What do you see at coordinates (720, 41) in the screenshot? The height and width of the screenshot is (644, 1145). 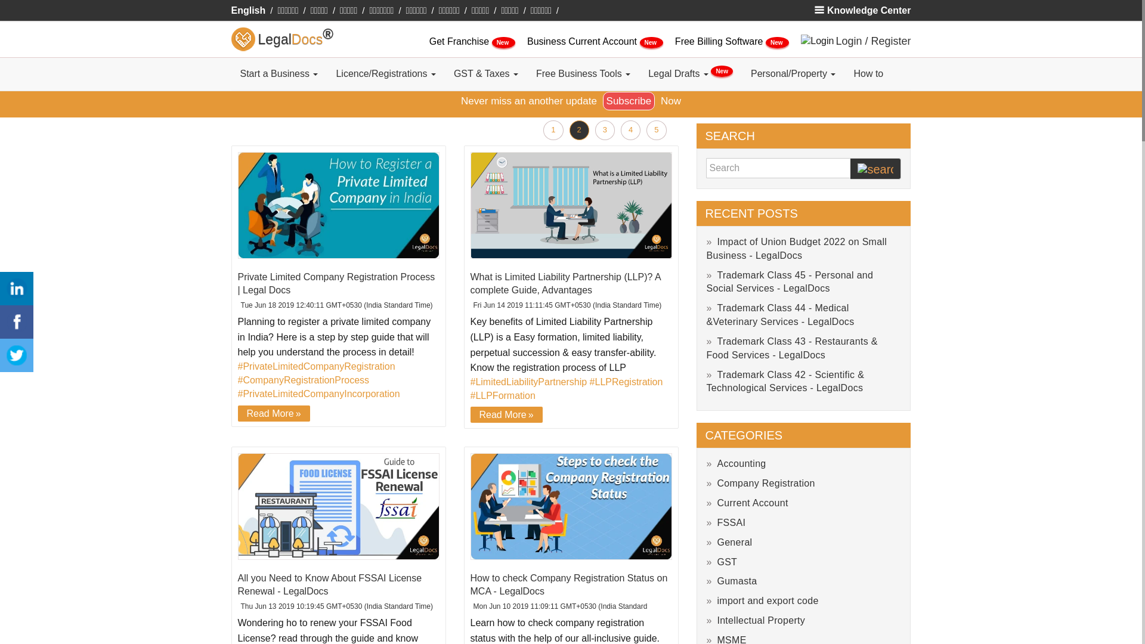 I see `Free Billing Software` at bounding box center [720, 41].